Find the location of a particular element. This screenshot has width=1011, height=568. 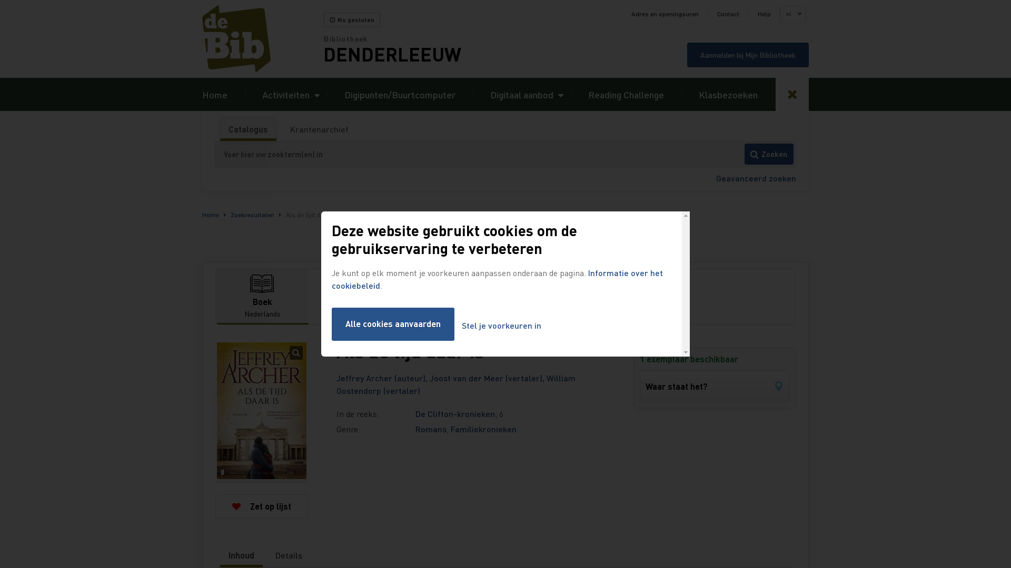

nl is located at coordinates (792, 14).